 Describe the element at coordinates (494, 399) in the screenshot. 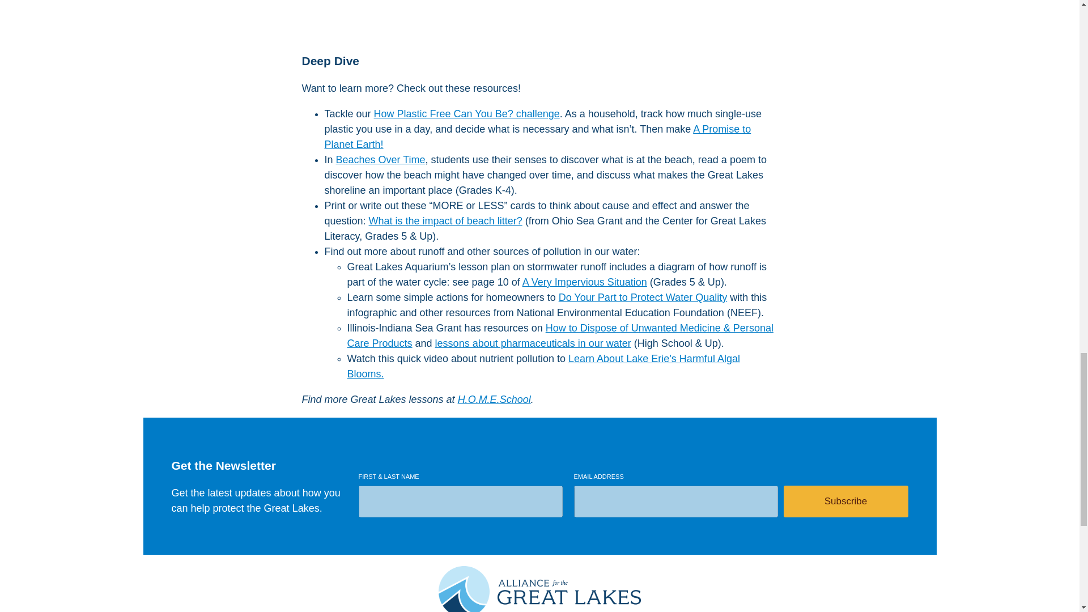

I see `H.O.M.E.School` at that location.